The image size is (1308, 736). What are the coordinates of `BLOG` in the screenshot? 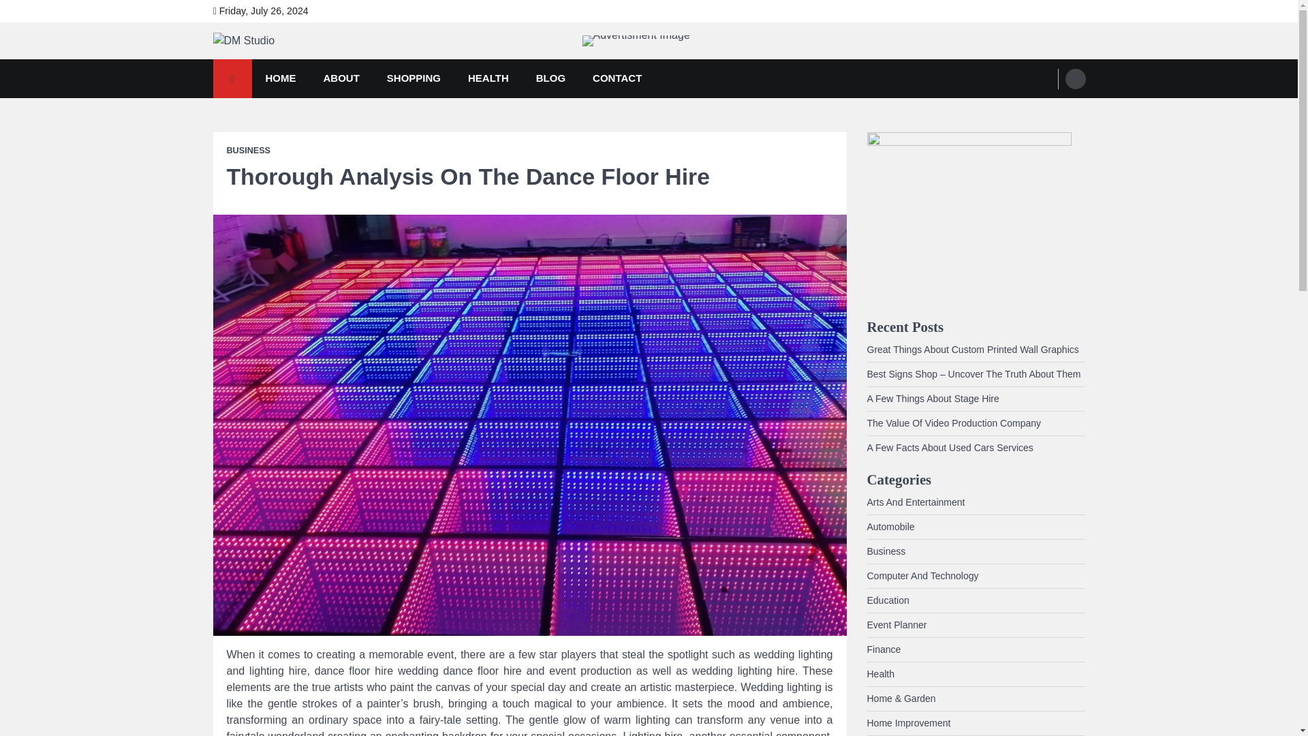 It's located at (550, 78).